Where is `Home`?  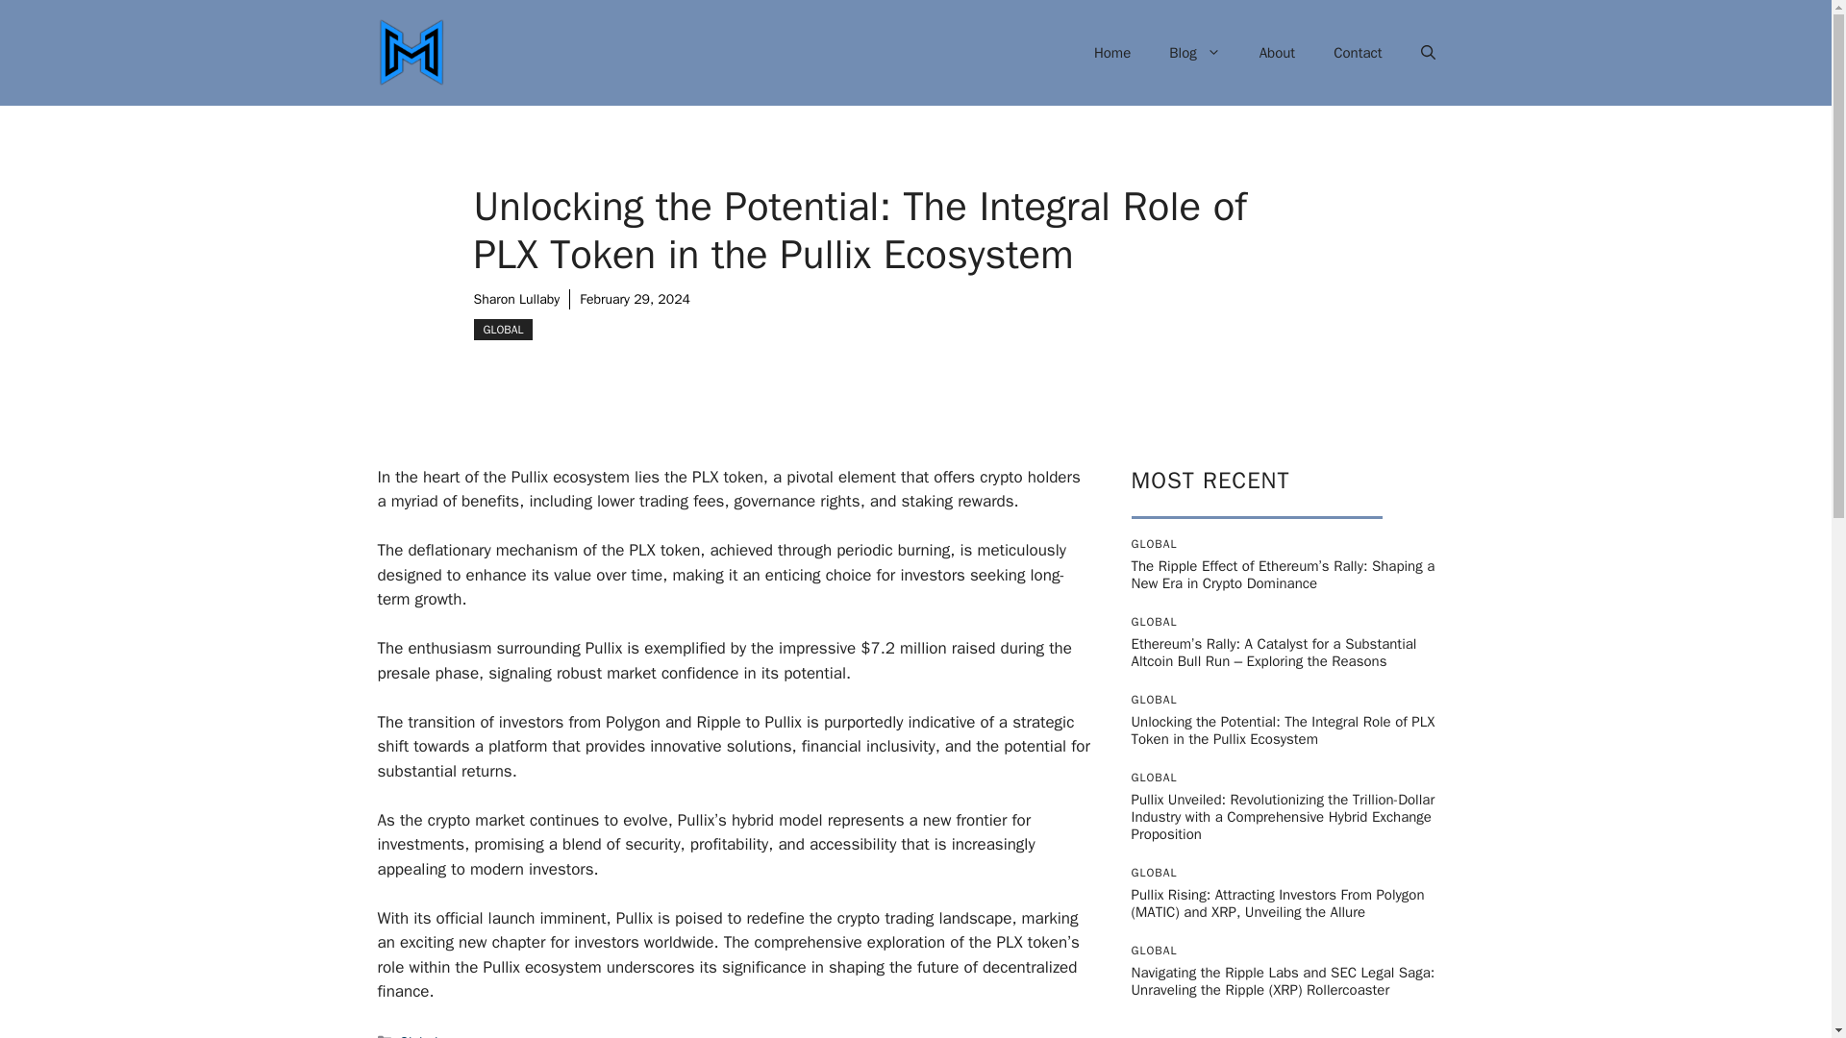 Home is located at coordinates (1111, 52).